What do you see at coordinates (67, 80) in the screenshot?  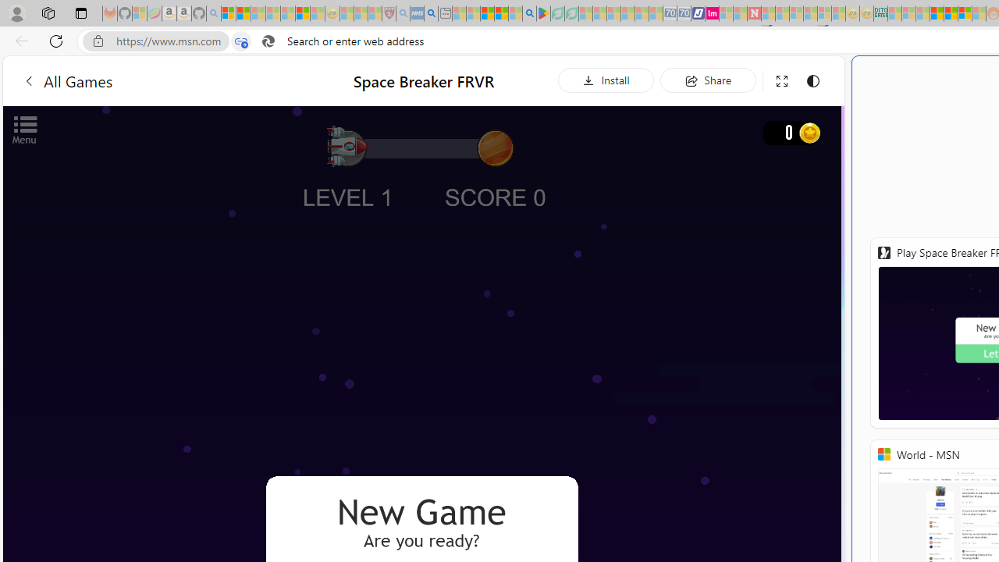 I see `All Games` at bounding box center [67, 80].